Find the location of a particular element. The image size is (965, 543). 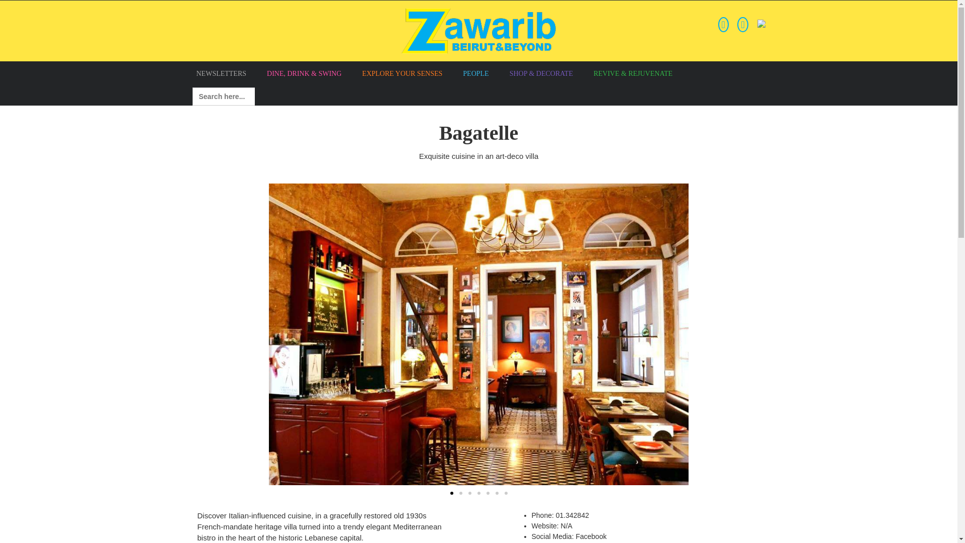

Facebook is located at coordinates (590, 536).